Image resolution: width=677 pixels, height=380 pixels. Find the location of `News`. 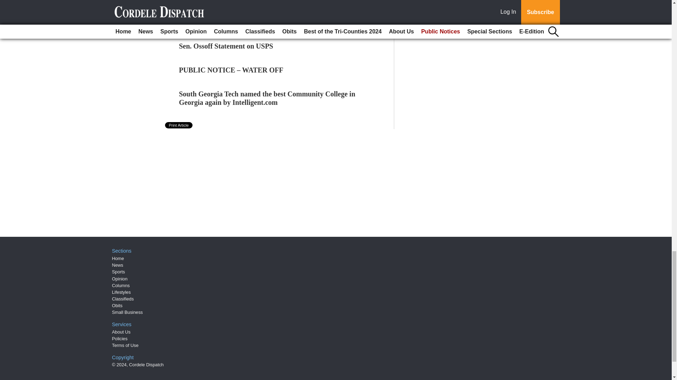

News is located at coordinates (118, 265).